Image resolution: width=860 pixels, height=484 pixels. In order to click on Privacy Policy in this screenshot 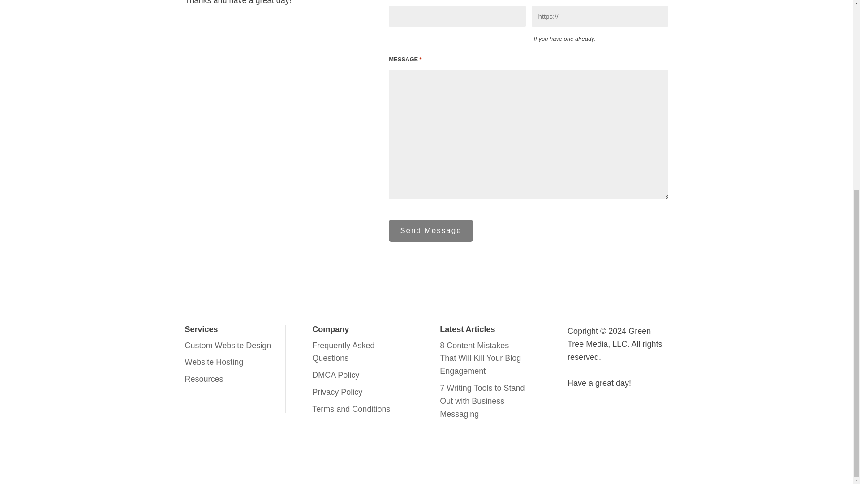, I will do `click(337, 392)`.